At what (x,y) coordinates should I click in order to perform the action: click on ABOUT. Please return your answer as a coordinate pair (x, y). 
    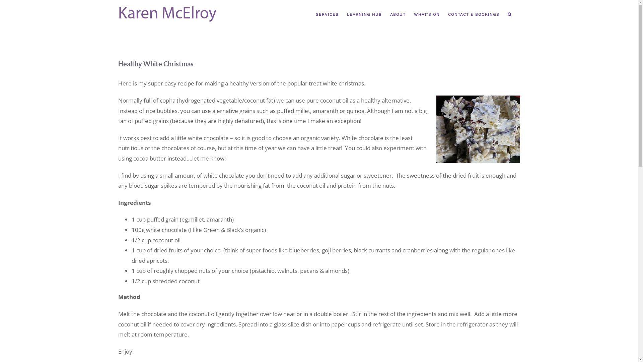
    Looking at the image, I should click on (398, 14).